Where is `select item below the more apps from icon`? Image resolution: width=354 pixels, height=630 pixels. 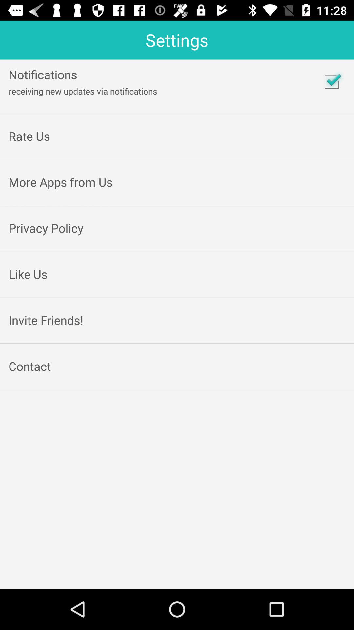
select item below the more apps from icon is located at coordinates (177, 198).